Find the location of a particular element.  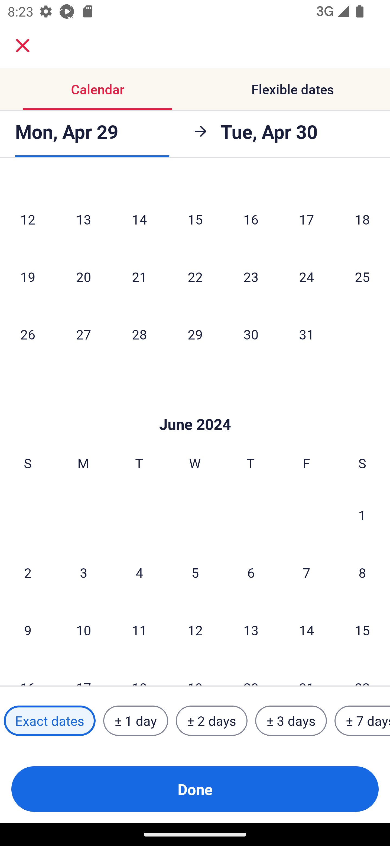

19 Sunday, May 19, 2024 is located at coordinates (28, 277).